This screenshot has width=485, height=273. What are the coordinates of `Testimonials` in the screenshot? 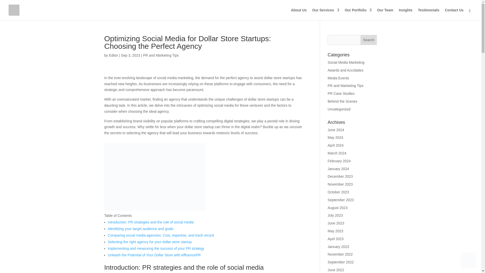 It's located at (429, 14).